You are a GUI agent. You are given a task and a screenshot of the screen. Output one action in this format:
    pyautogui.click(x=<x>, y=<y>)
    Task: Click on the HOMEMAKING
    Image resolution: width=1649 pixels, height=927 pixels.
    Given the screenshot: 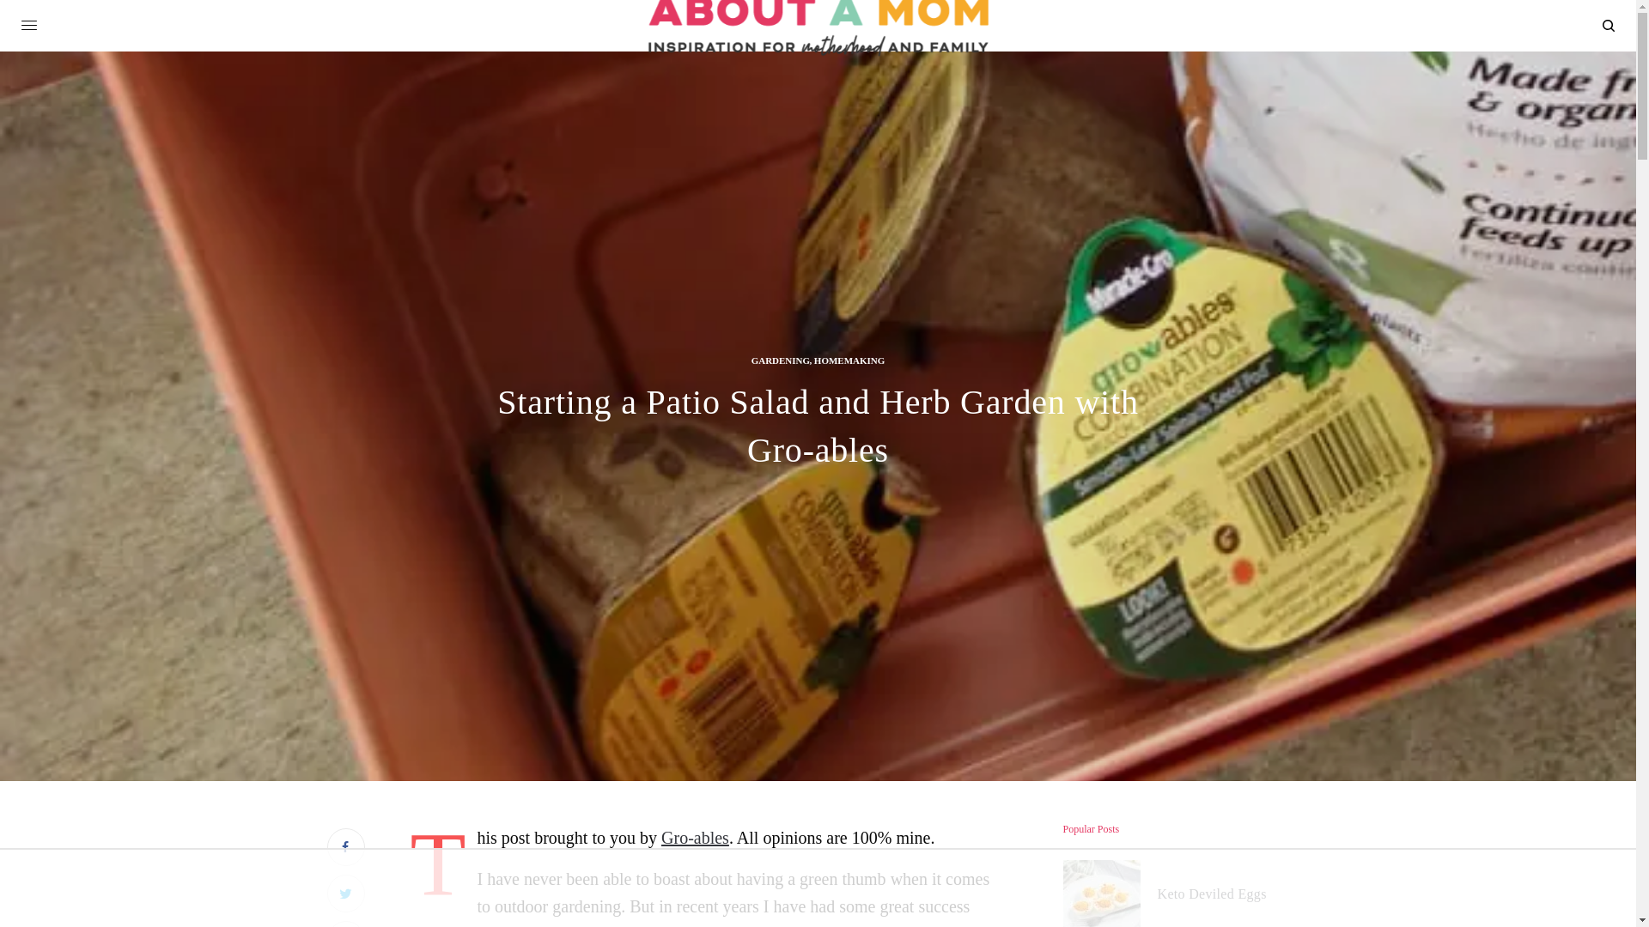 What is the action you would take?
    pyautogui.click(x=850, y=360)
    